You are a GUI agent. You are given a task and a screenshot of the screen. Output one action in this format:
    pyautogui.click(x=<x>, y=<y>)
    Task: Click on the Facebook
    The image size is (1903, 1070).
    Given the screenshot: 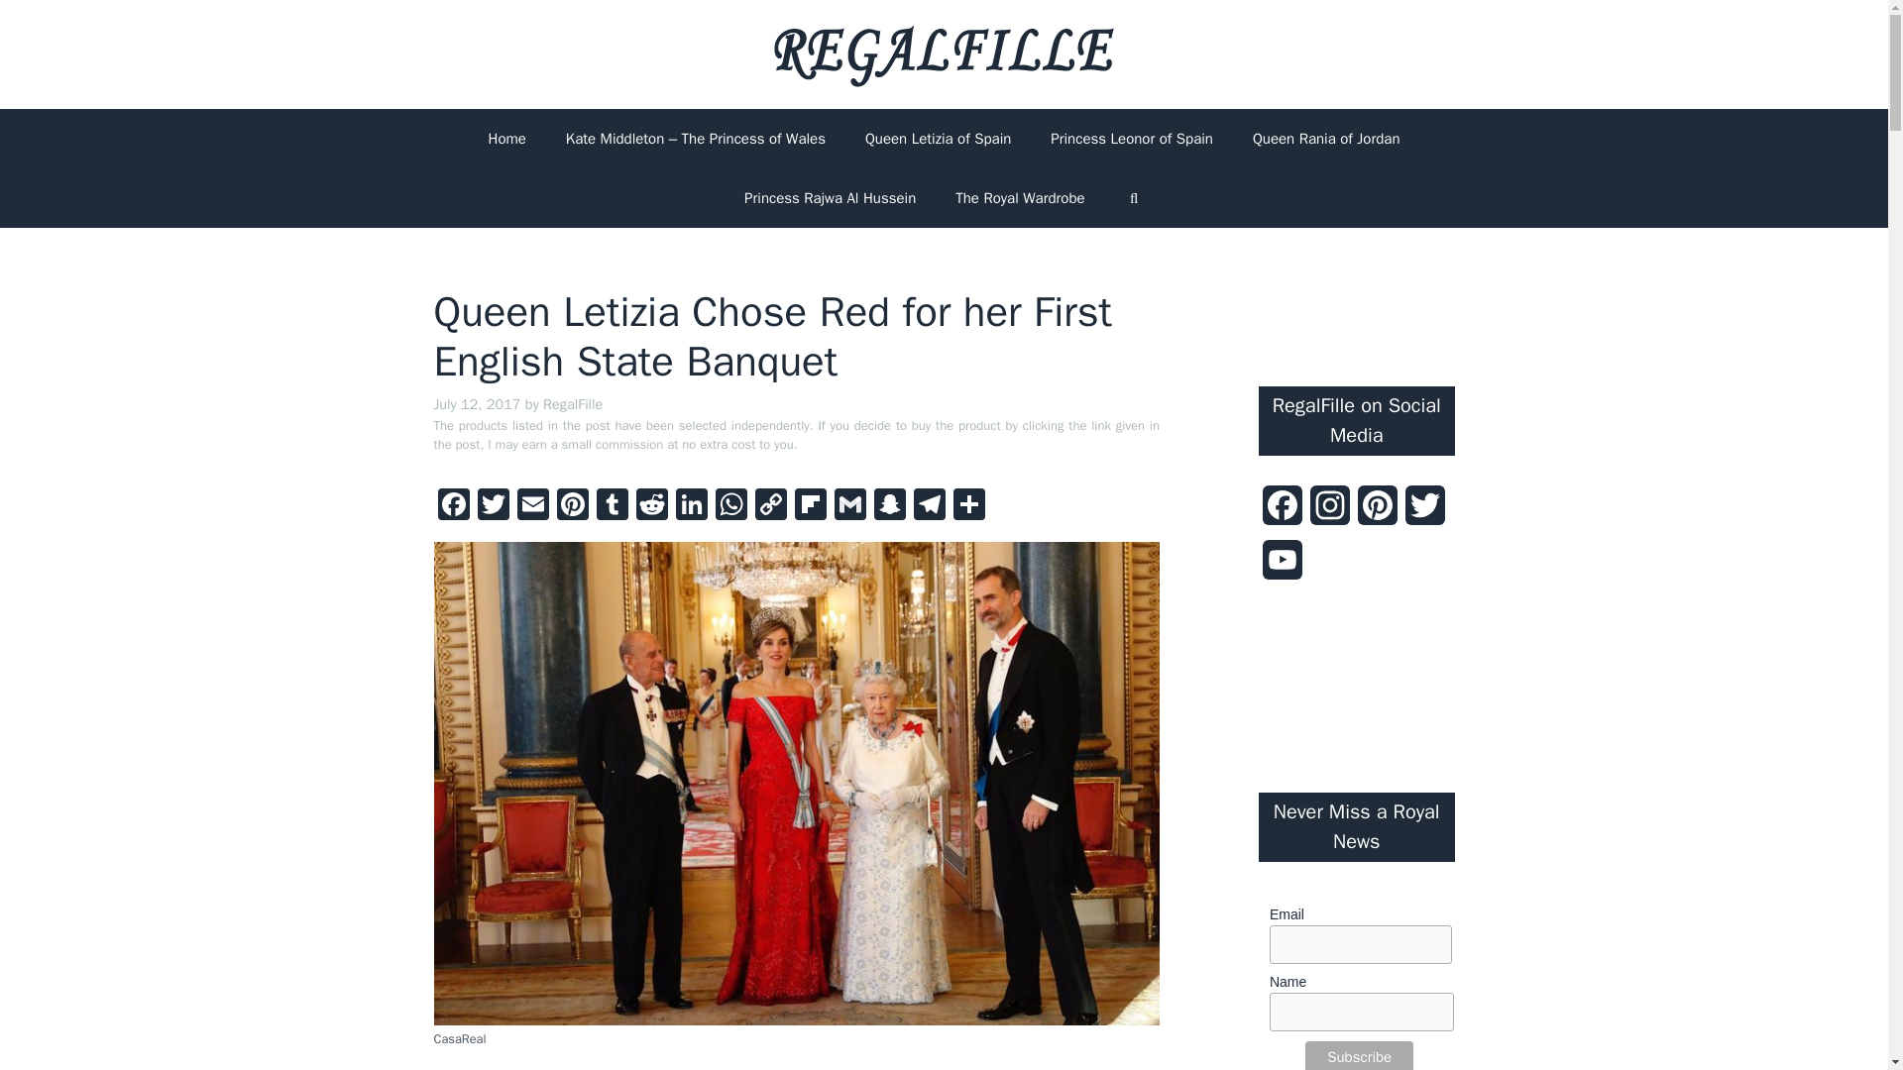 What is the action you would take?
    pyautogui.click(x=454, y=507)
    